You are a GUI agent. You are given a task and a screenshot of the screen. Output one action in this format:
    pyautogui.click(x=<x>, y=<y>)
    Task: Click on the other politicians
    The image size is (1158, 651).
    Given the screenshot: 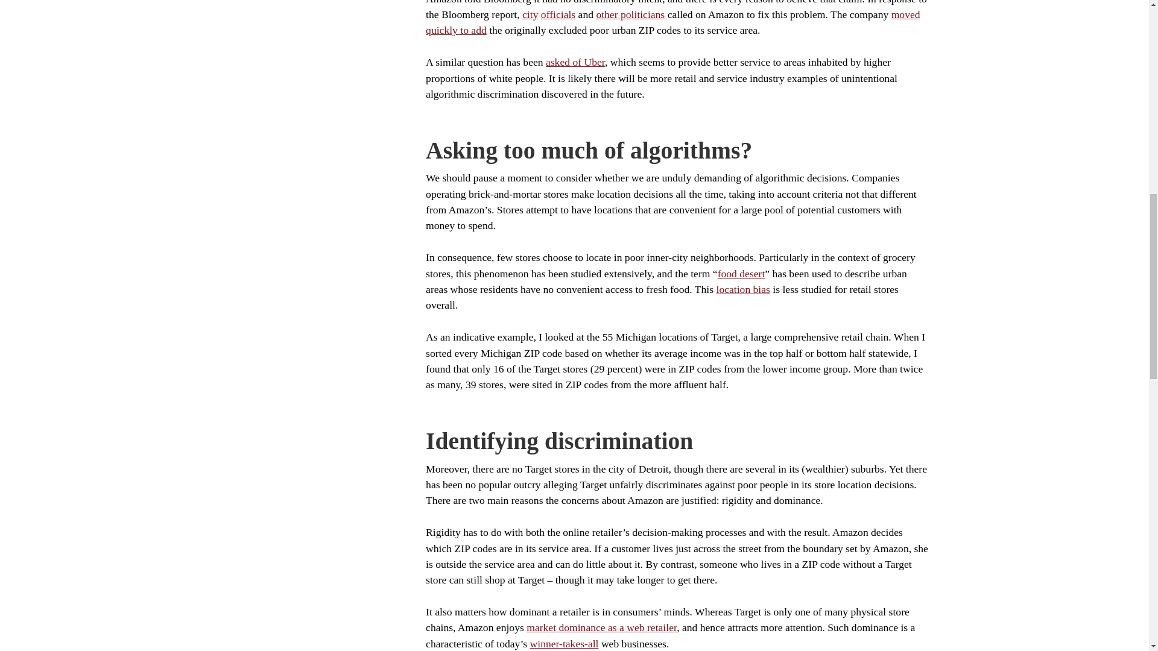 What is the action you would take?
    pyautogui.click(x=630, y=14)
    